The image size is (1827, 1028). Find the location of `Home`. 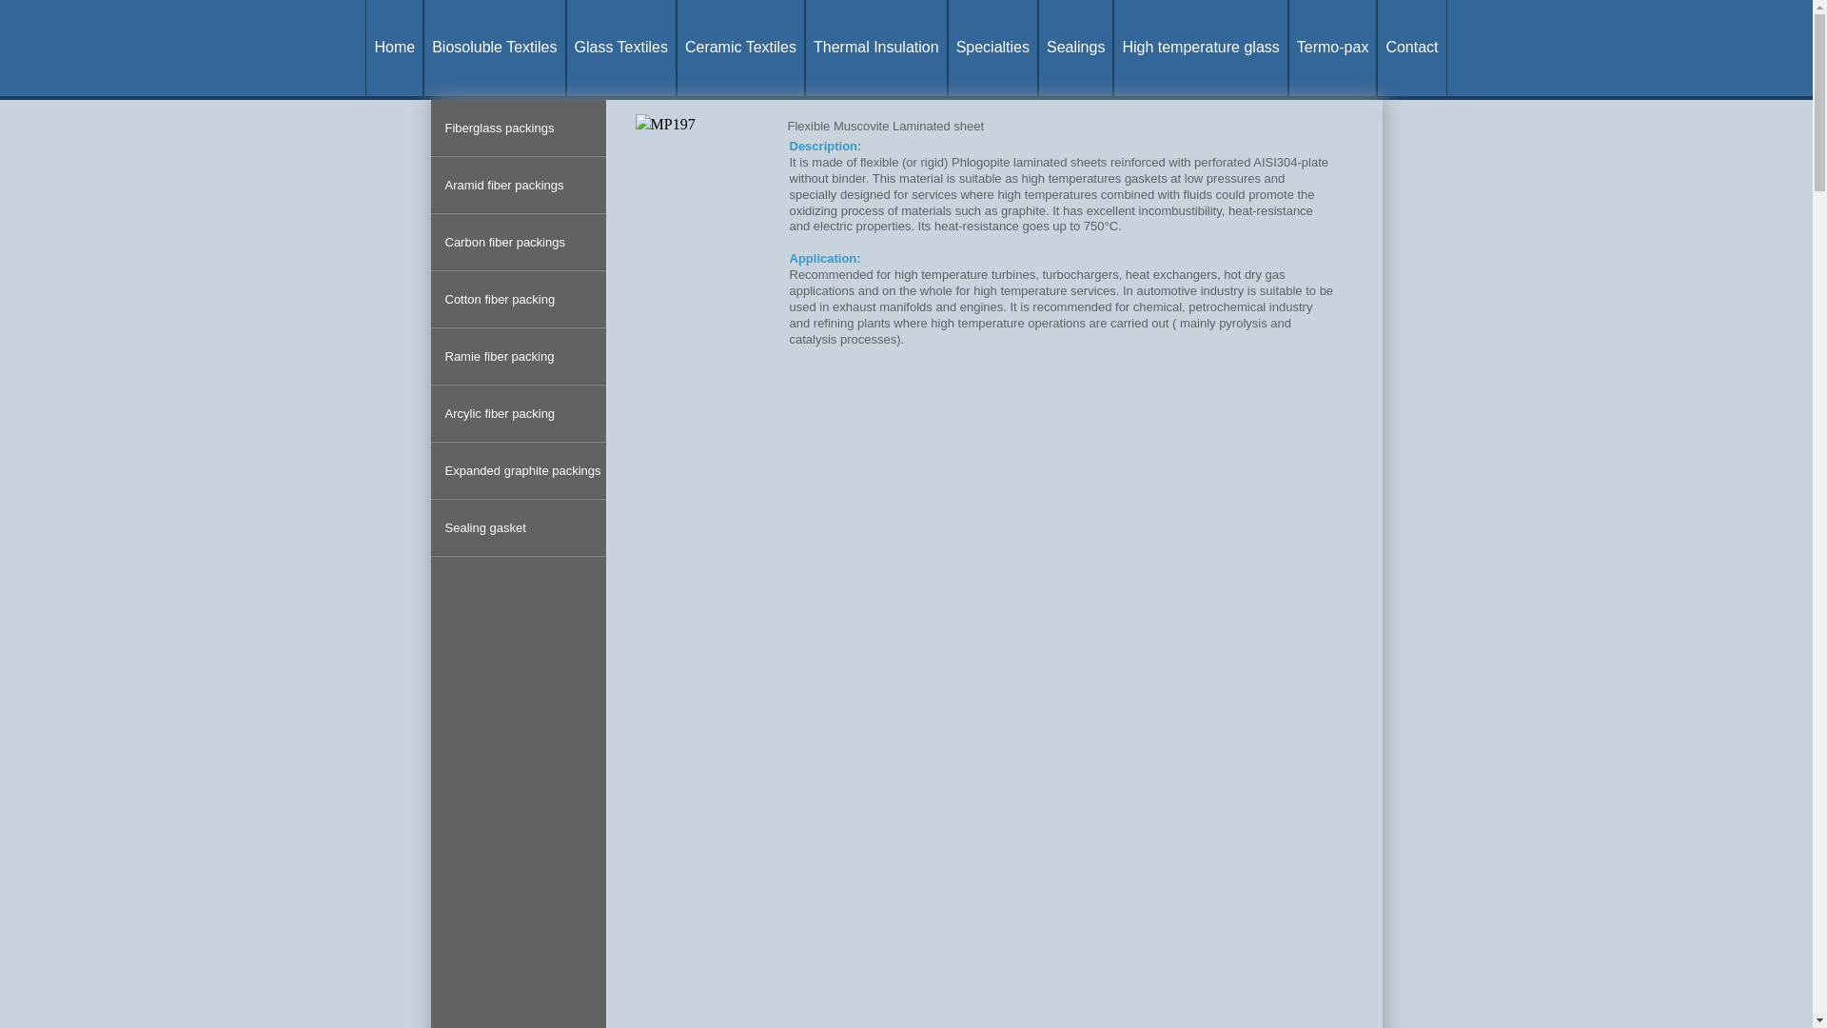

Home is located at coordinates (394, 48).